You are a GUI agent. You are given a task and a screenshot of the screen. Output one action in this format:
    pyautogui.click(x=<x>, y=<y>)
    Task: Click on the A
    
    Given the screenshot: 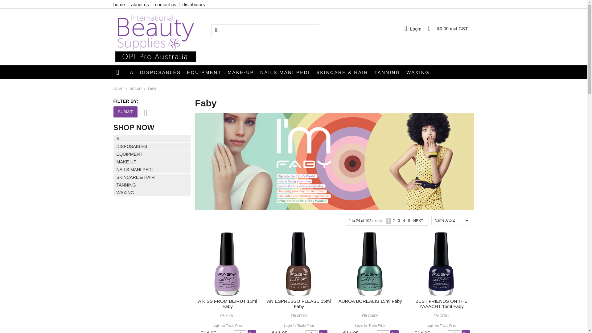 What is the action you would take?
    pyautogui.click(x=152, y=139)
    